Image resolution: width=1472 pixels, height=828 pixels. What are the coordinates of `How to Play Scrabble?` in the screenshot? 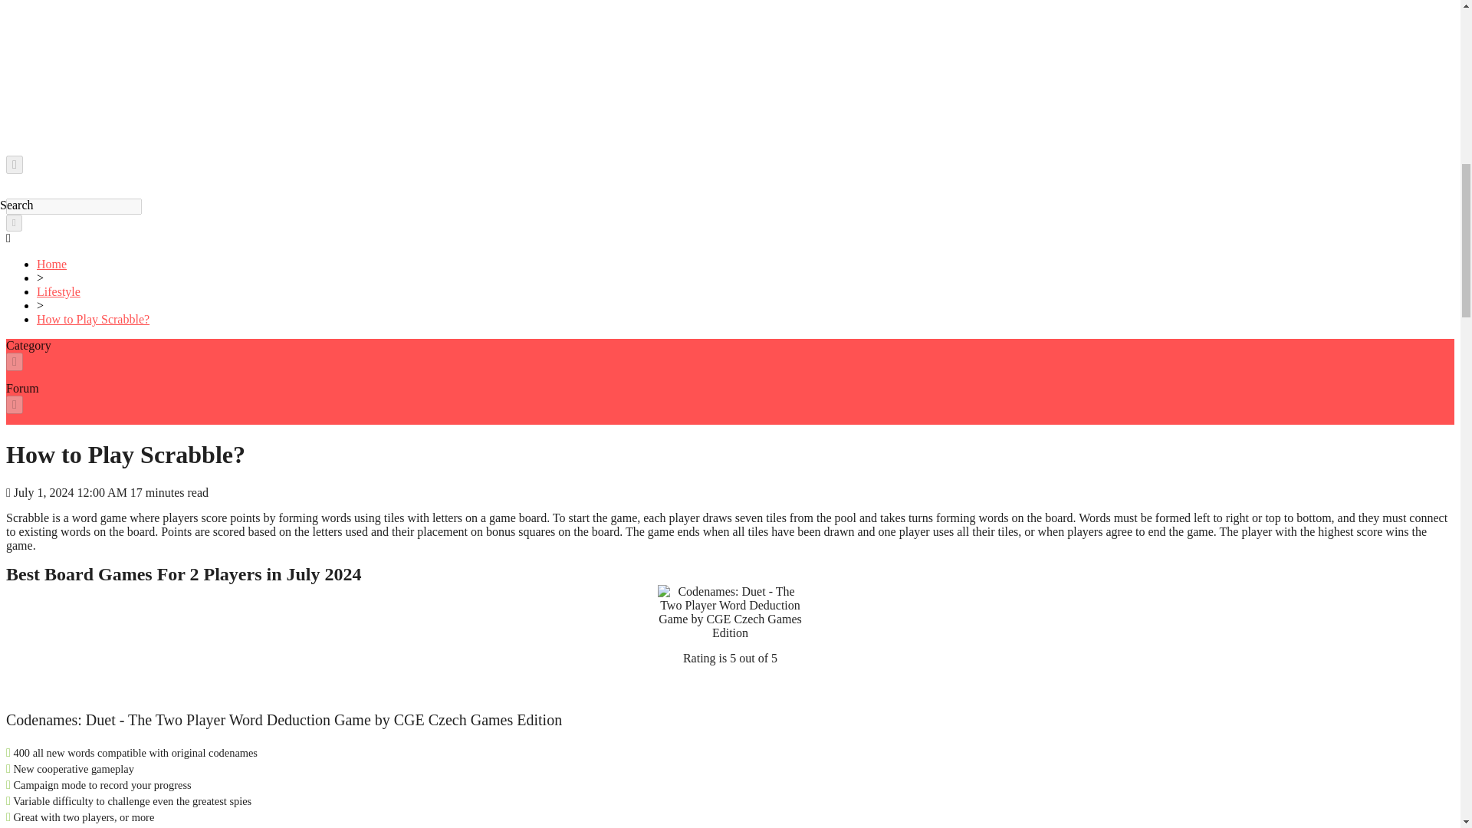 It's located at (94, 319).